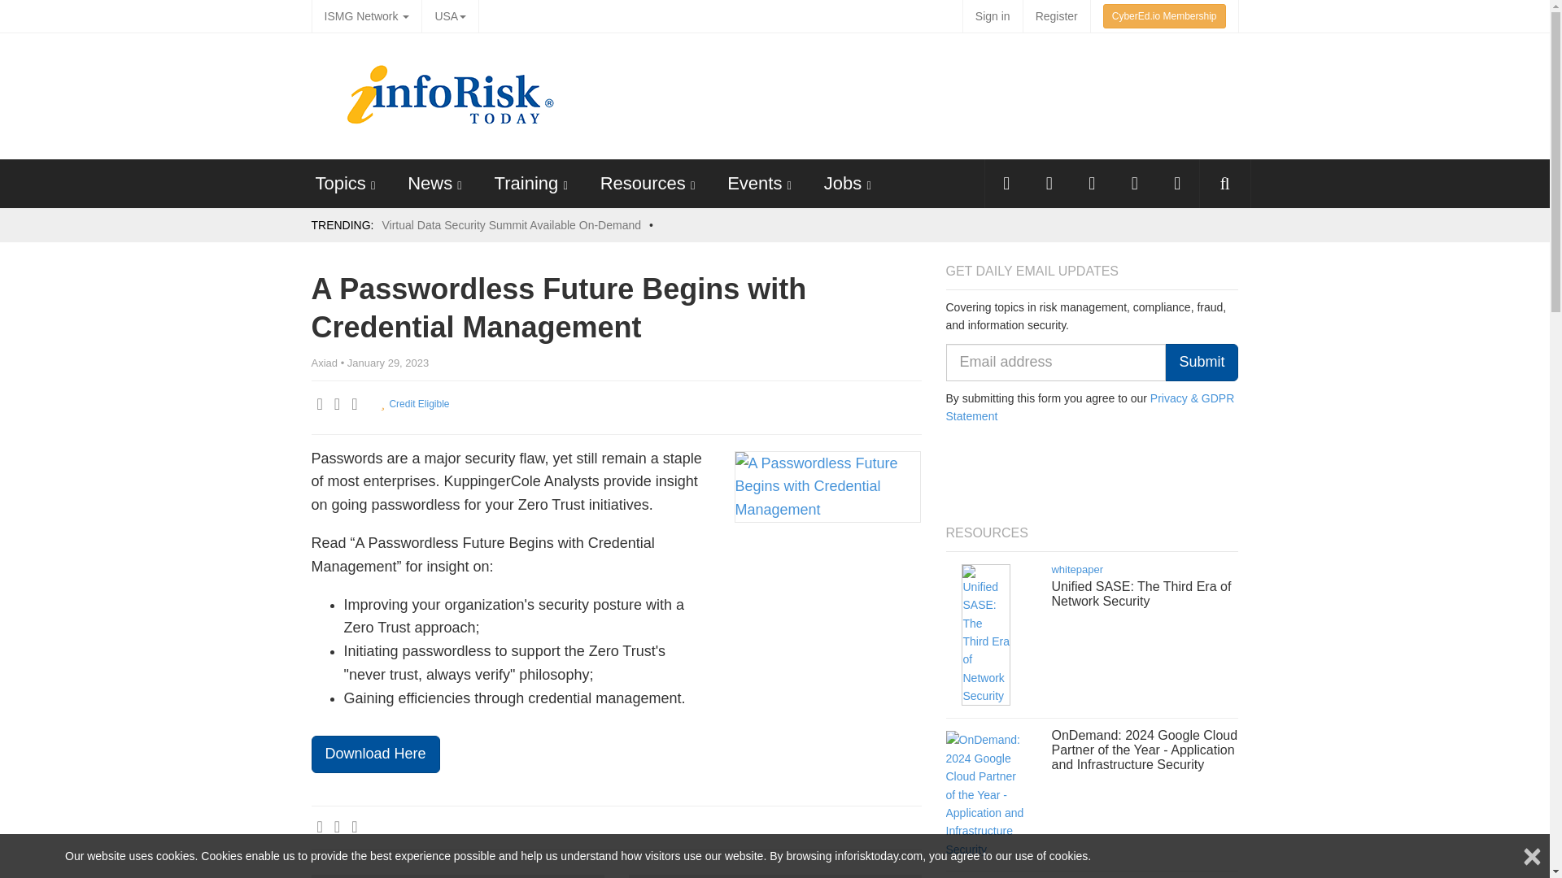 The width and height of the screenshot is (1562, 878). Describe the element at coordinates (340, 182) in the screenshot. I see `Topics` at that location.